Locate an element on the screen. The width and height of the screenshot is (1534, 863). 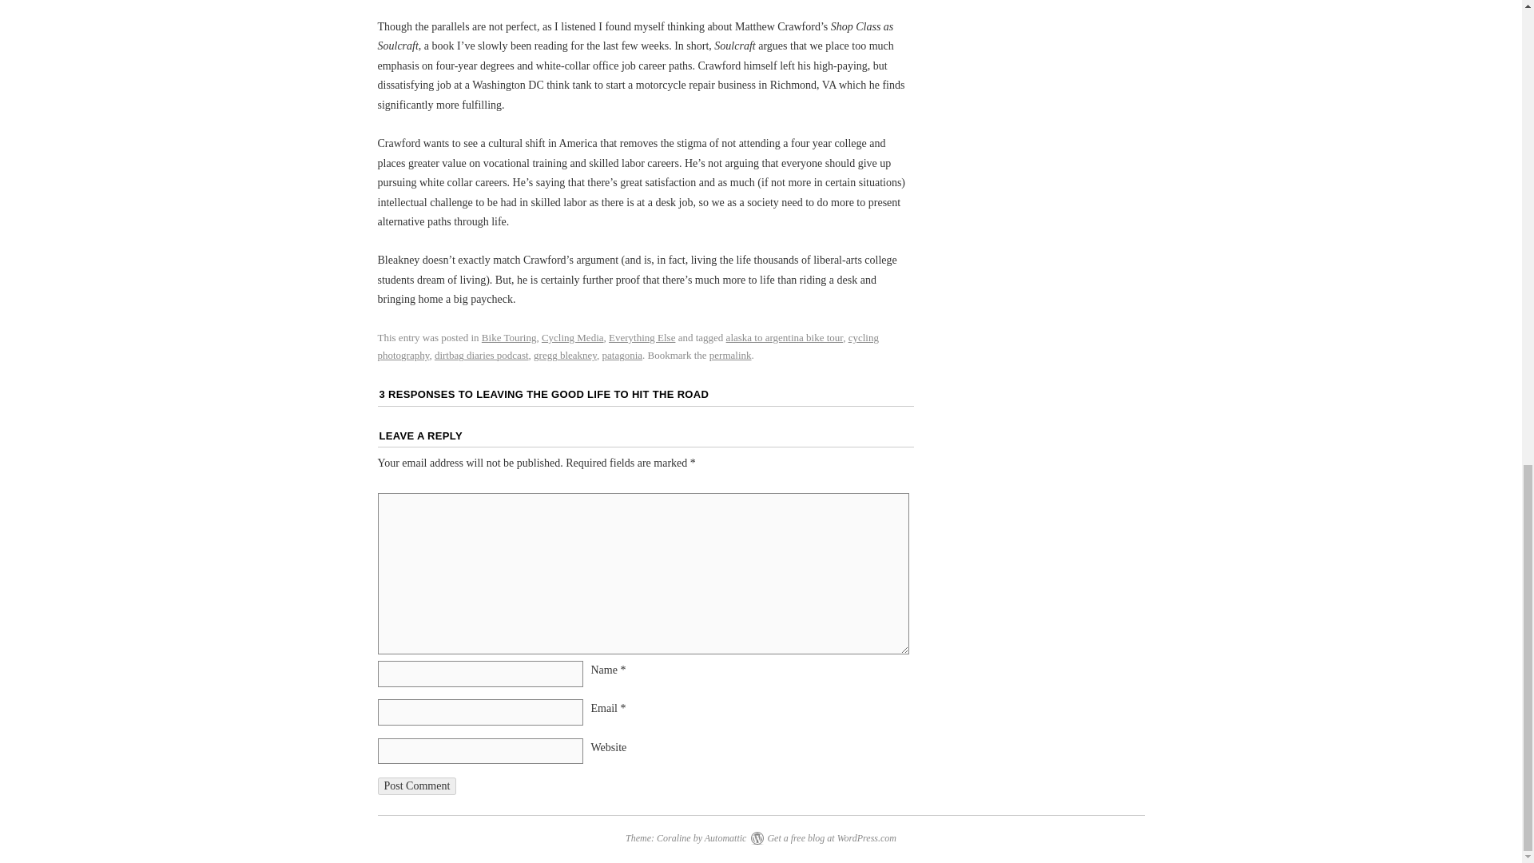
dirtbag diaries podcast is located at coordinates (481, 355).